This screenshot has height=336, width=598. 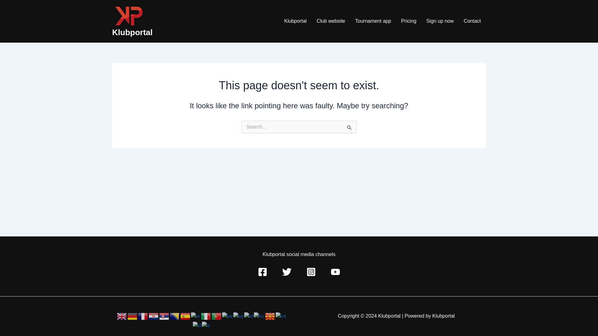 I want to click on Bosanski, so click(x=175, y=315).